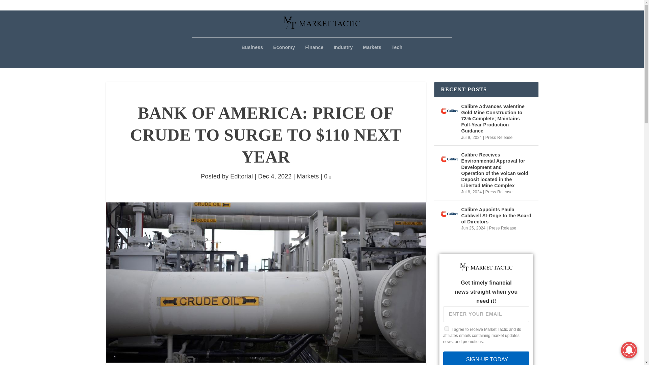 This screenshot has height=365, width=649. What do you see at coordinates (327, 176) in the screenshot?
I see `0` at bounding box center [327, 176].